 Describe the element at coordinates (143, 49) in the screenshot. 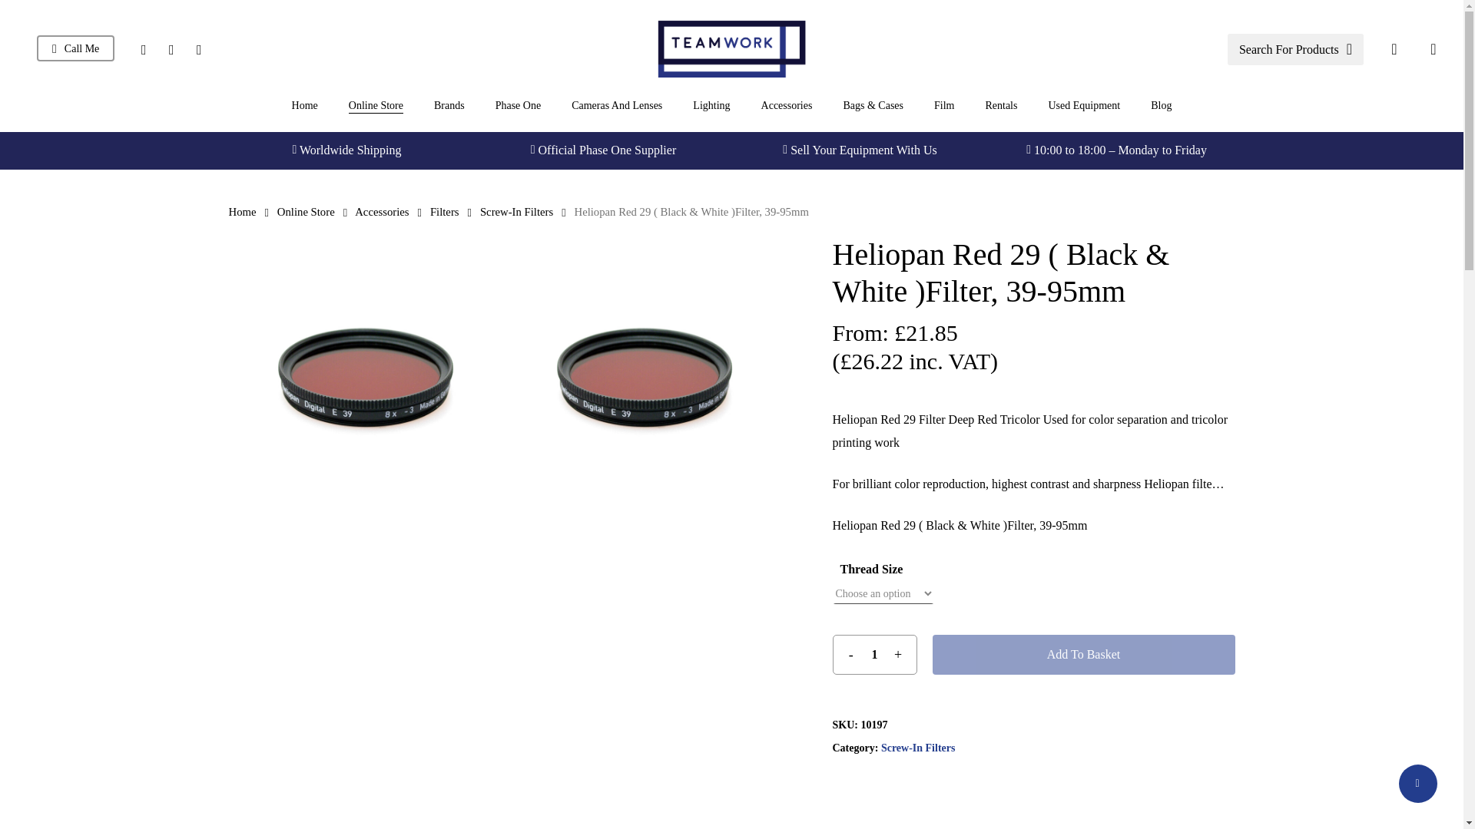

I see `Instagram` at that location.